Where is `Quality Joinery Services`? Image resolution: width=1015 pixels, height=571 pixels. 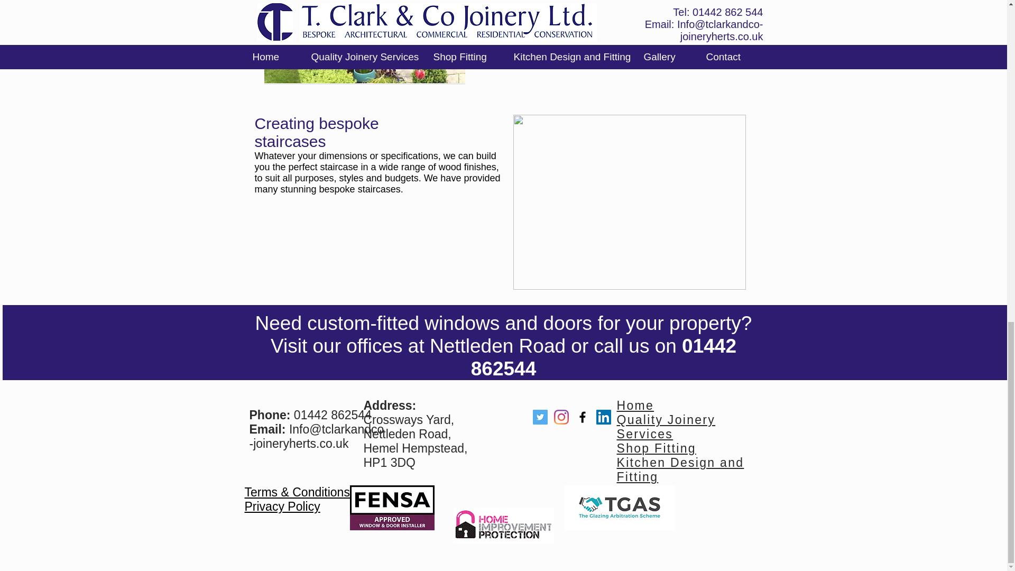 Quality Joinery Services is located at coordinates (666, 426).